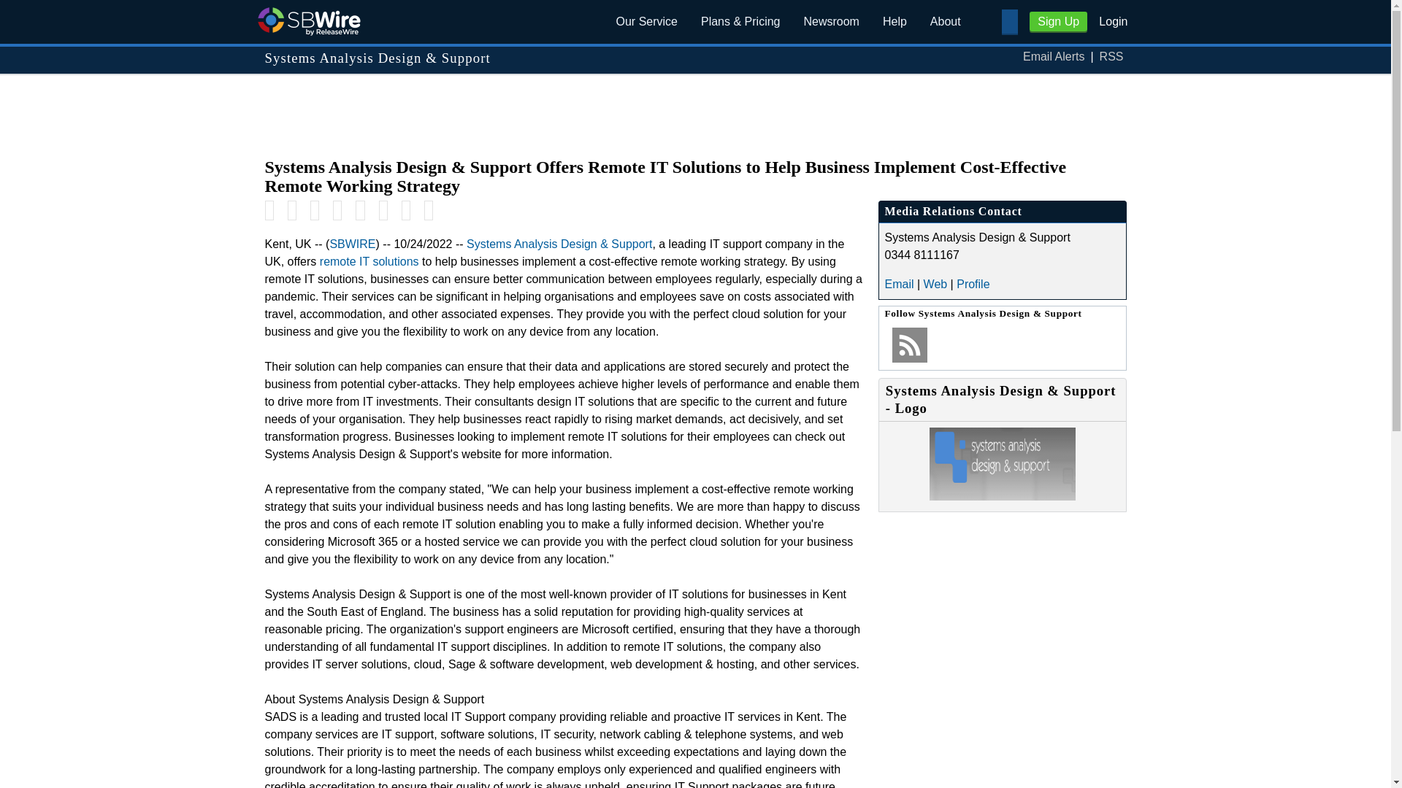 Image resolution: width=1402 pixels, height=788 pixels. What do you see at coordinates (1113, 20) in the screenshot?
I see `Login` at bounding box center [1113, 20].